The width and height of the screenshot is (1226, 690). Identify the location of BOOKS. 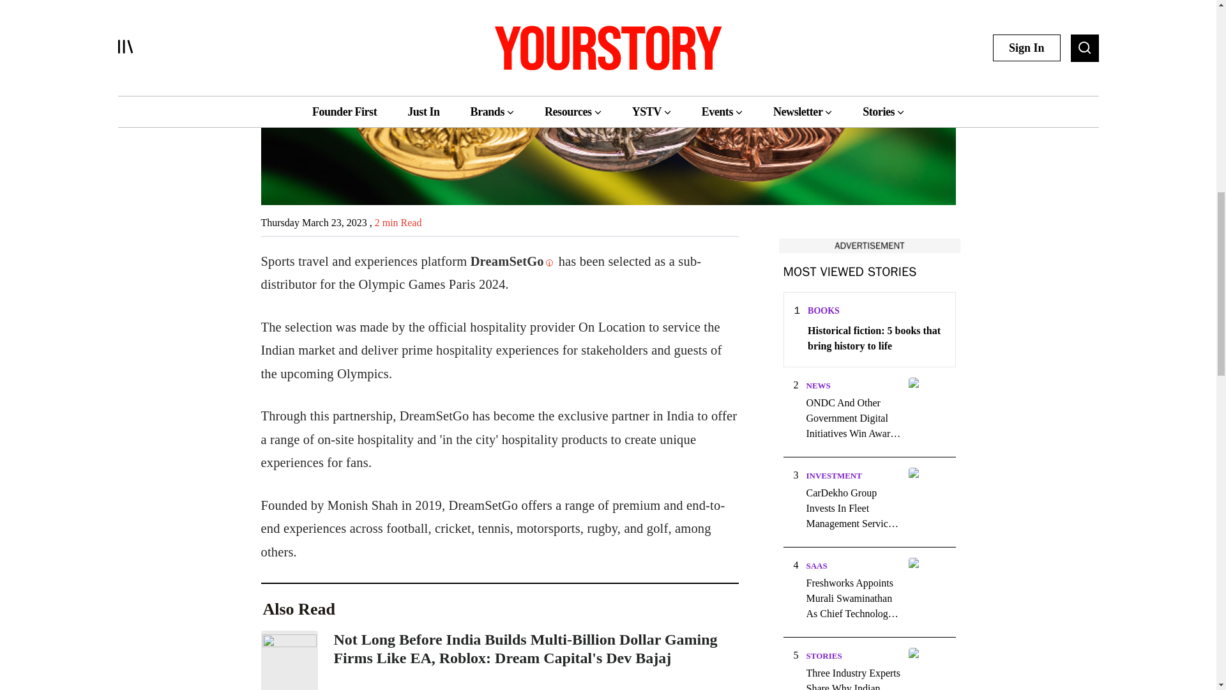
(824, 310).